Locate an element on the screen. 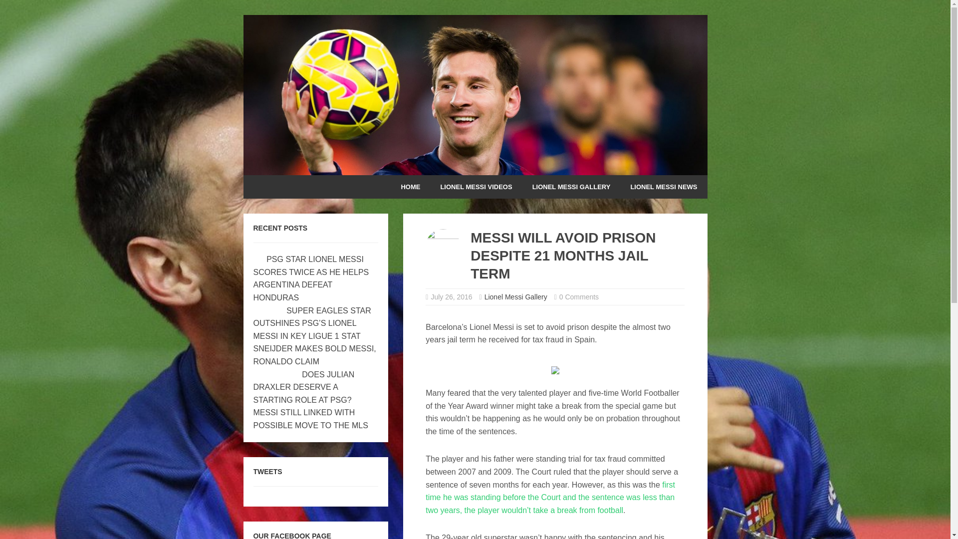 The image size is (958, 539). Lionel Messi Gallery is located at coordinates (516, 296).